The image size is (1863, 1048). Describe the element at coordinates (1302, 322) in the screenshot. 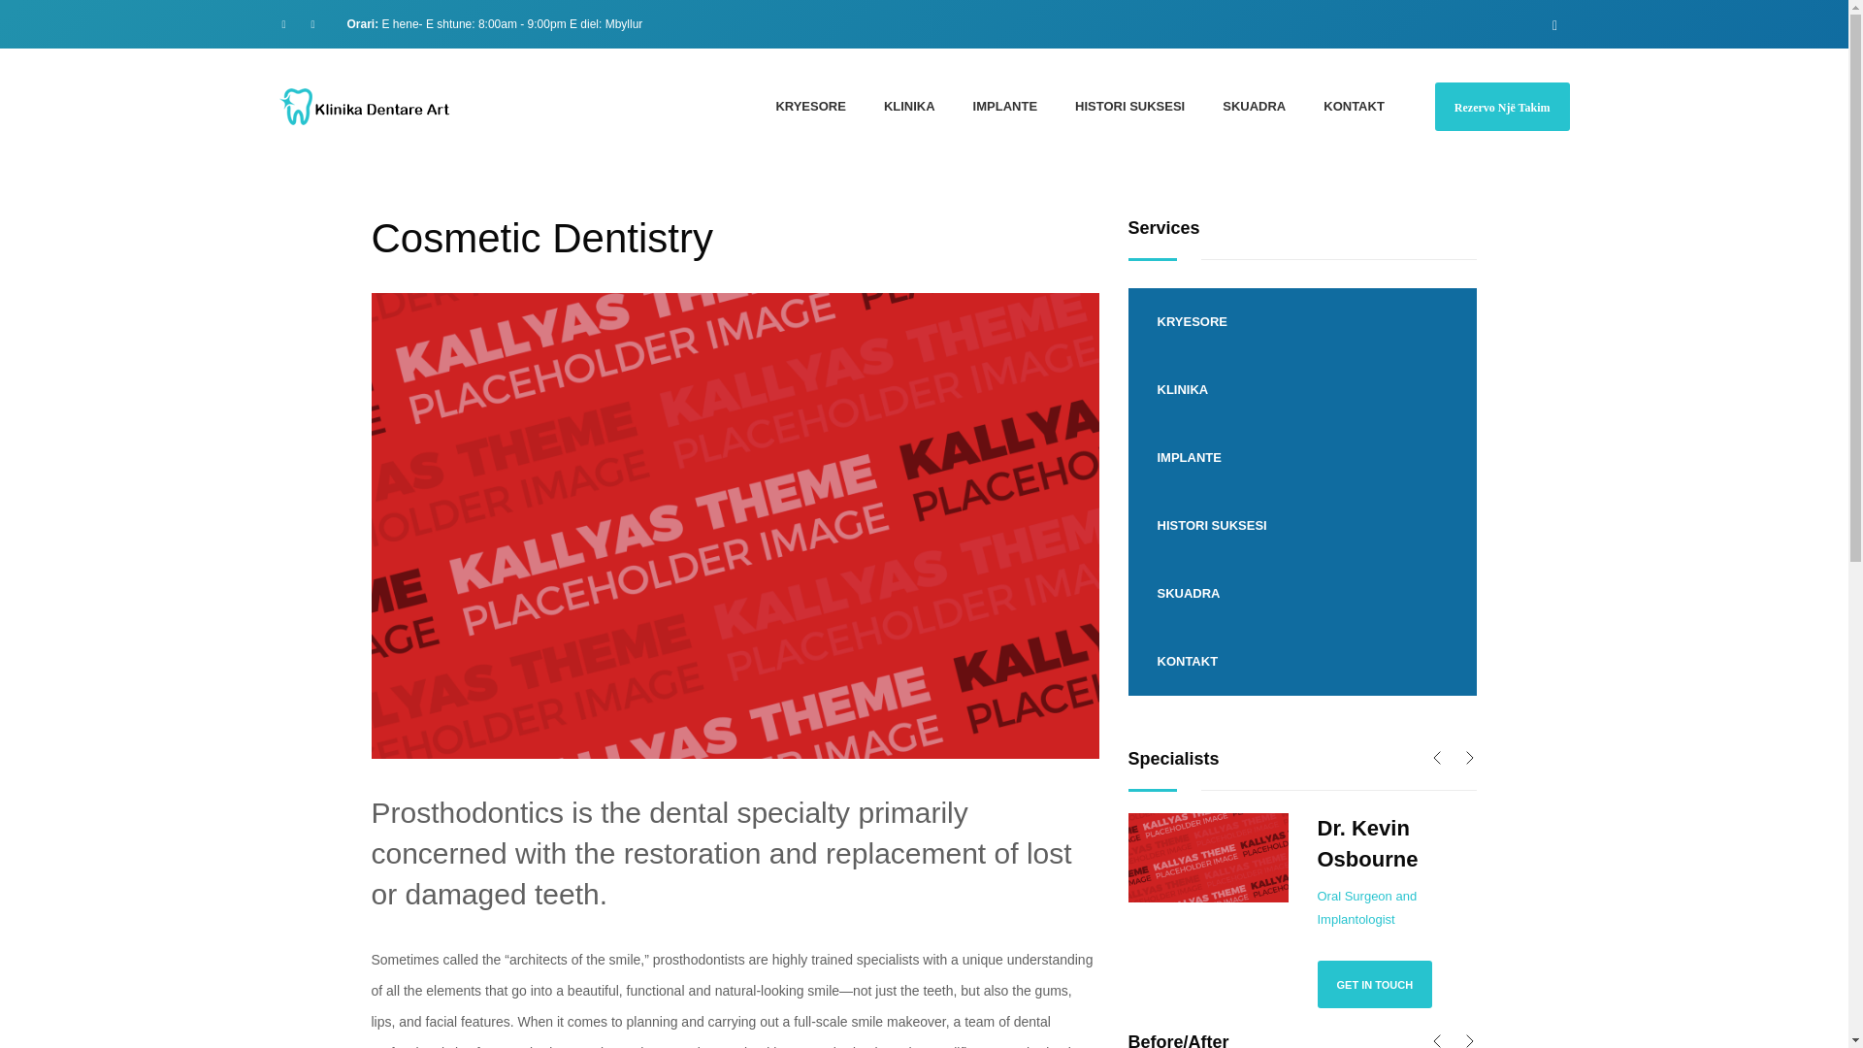

I see `KRYESORE` at that location.